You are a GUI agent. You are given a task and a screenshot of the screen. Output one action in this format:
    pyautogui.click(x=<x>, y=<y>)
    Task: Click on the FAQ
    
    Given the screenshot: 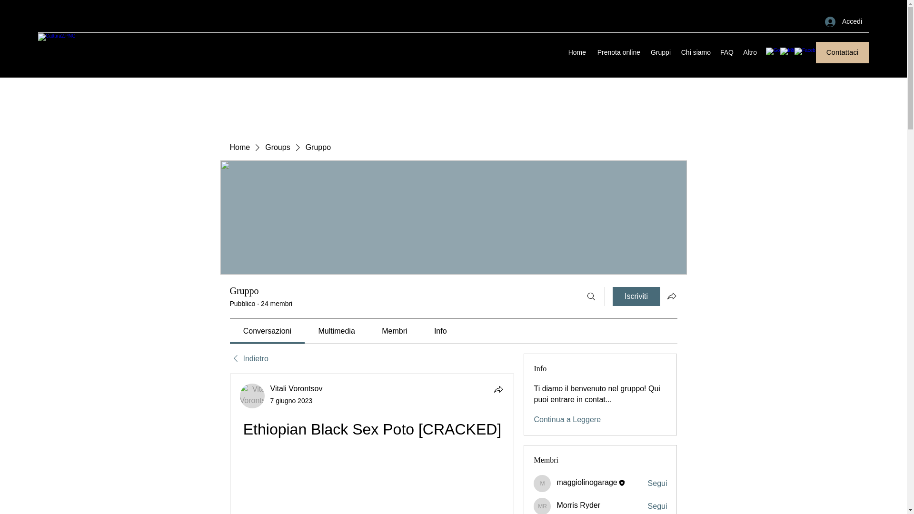 What is the action you would take?
    pyautogui.click(x=726, y=52)
    